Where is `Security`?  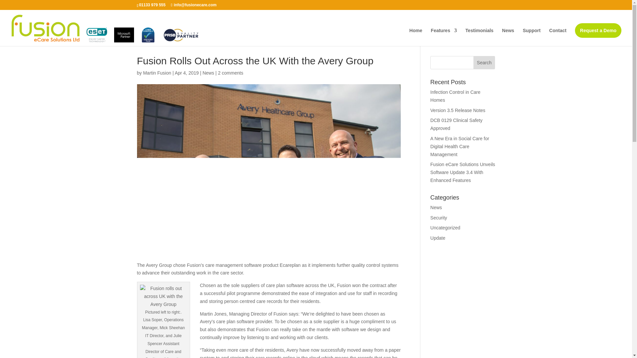
Security is located at coordinates (439, 218).